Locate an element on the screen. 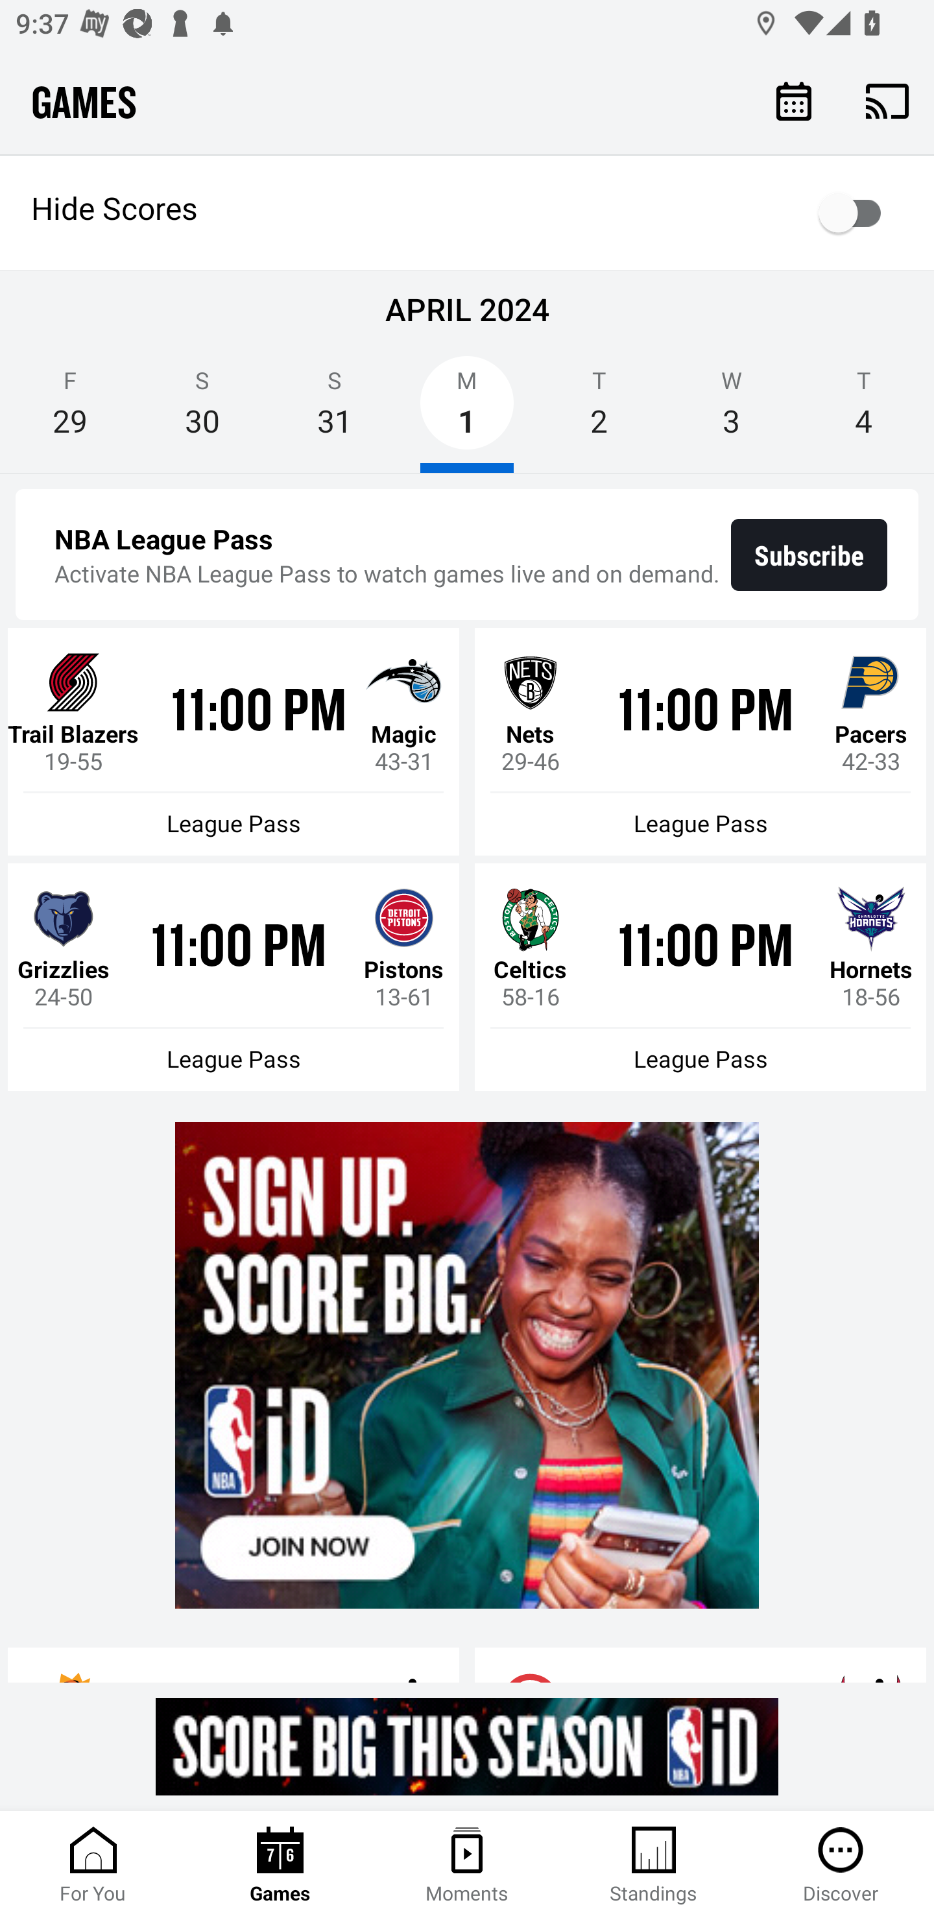 The height and width of the screenshot is (1920, 934). Moments is located at coordinates (467, 1866).